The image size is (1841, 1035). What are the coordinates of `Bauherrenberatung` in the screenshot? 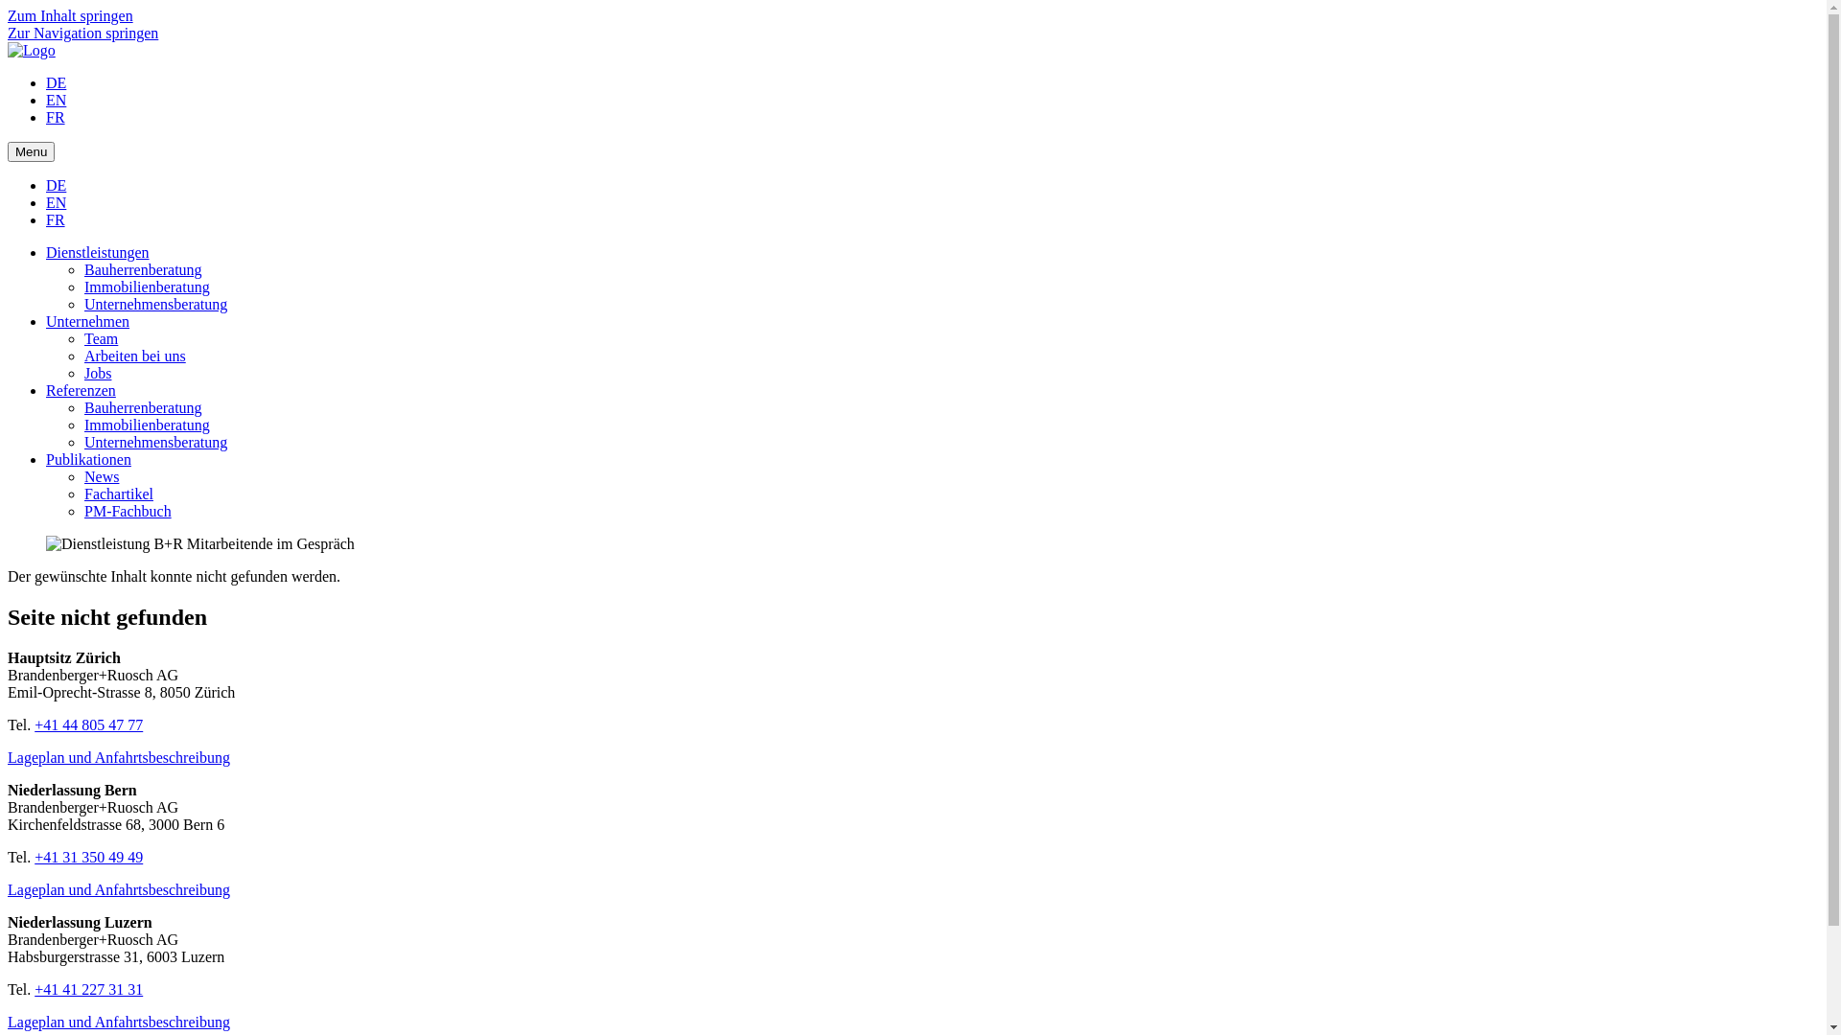 It's located at (144, 270).